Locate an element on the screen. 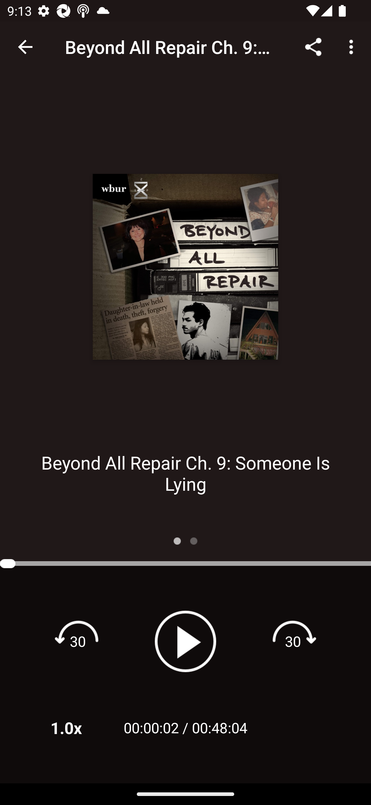 The image size is (371, 805). 00:48:04 is located at coordinates (220, 728).